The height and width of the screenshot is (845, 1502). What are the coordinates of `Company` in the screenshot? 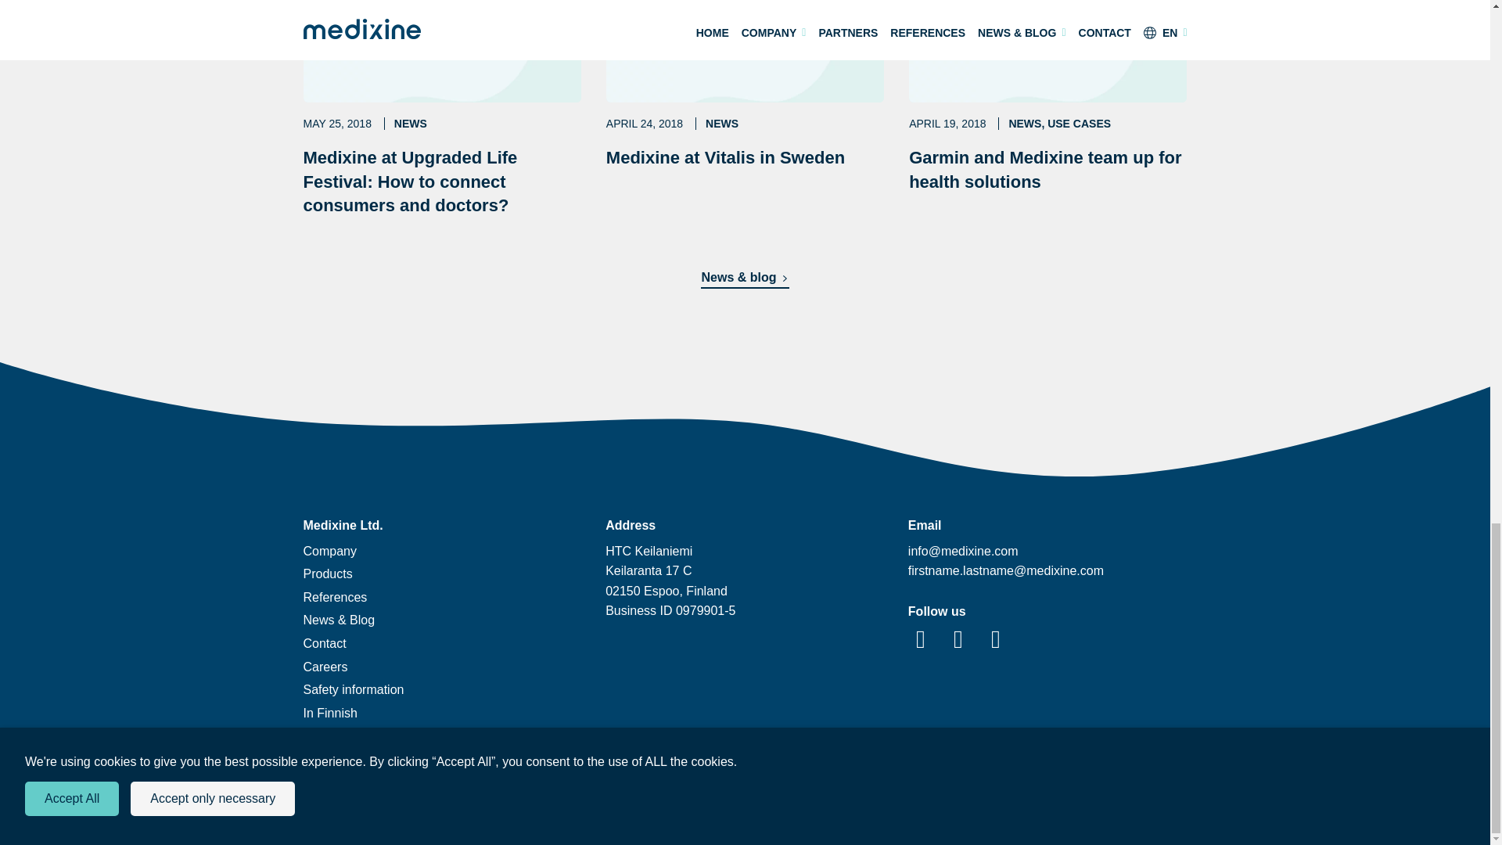 It's located at (330, 551).